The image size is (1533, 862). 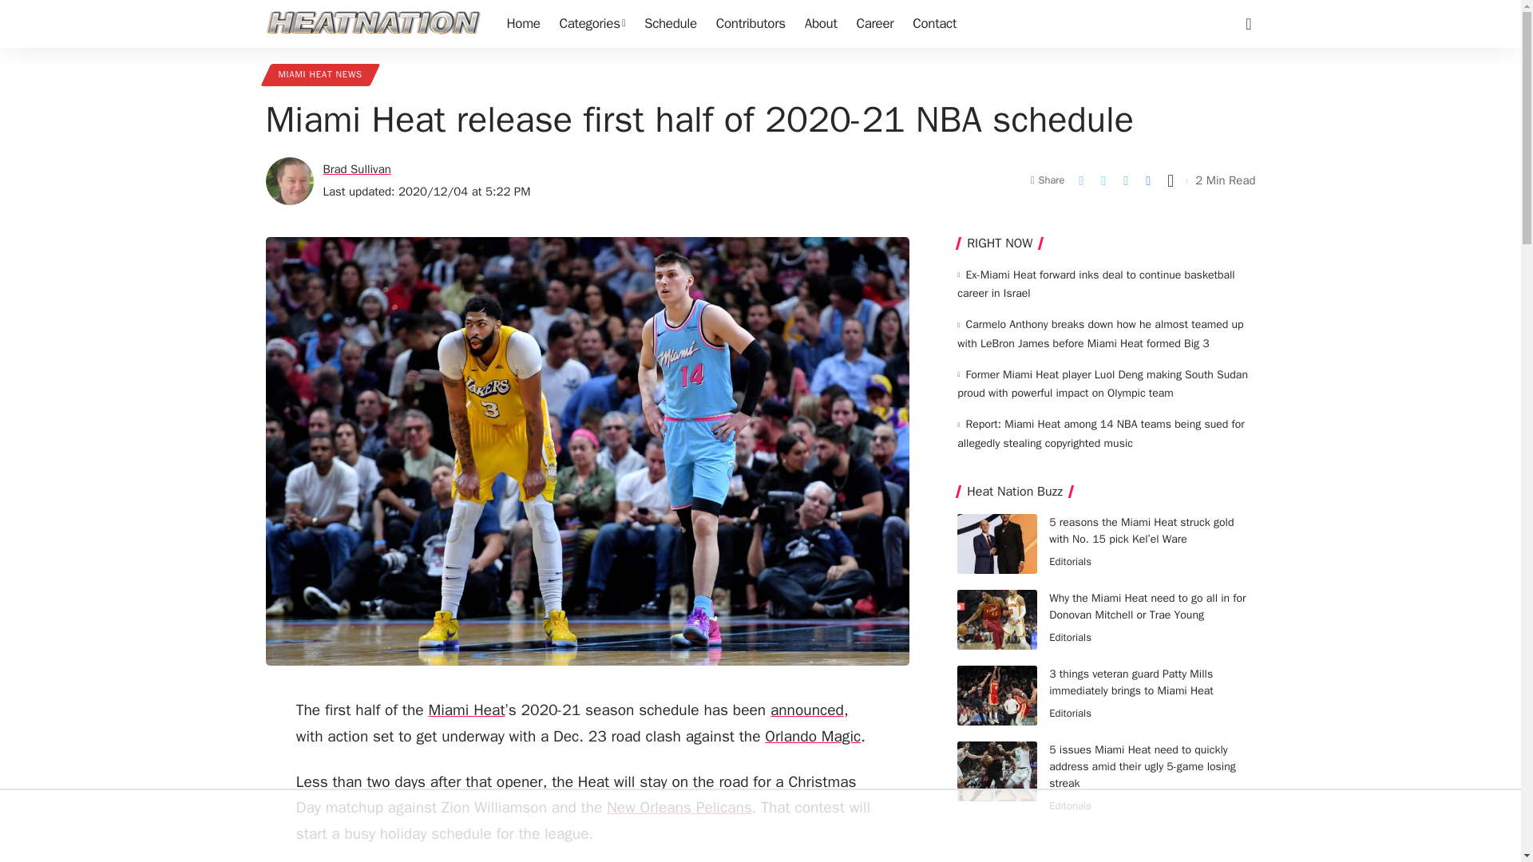 What do you see at coordinates (751, 24) in the screenshot?
I see `Contributors` at bounding box center [751, 24].